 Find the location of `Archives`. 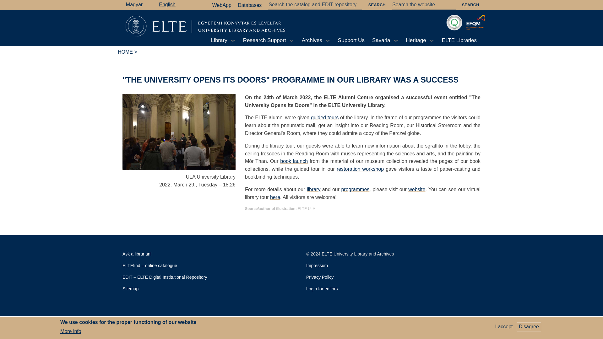

Archives is located at coordinates (316, 40).